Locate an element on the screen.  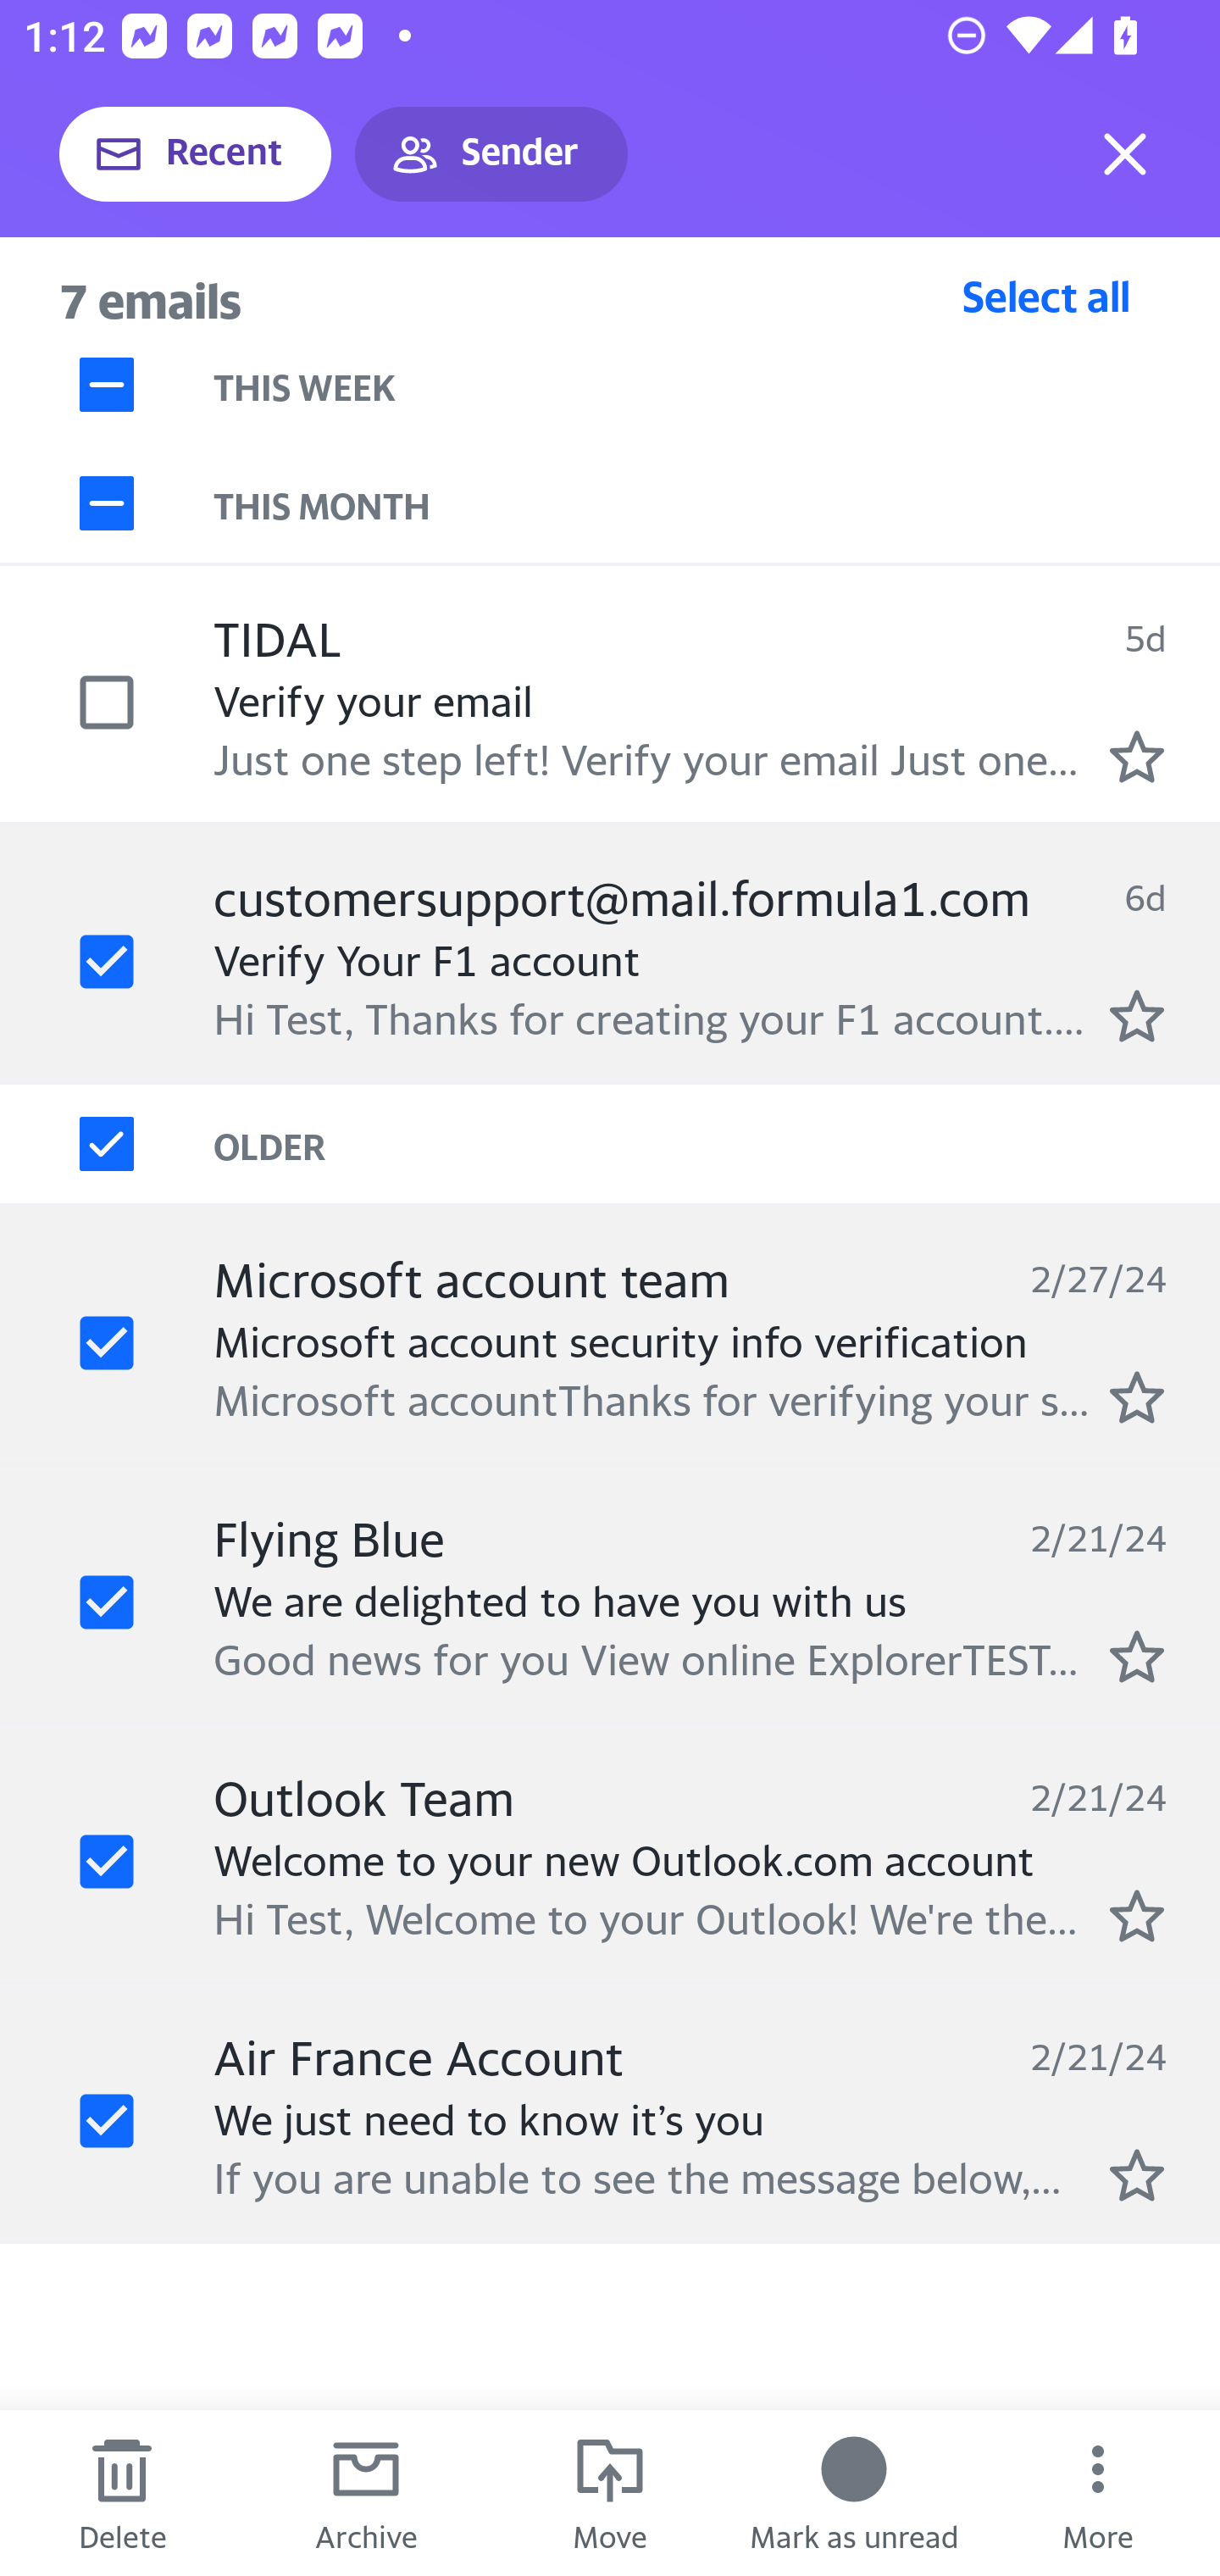
More is located at coordinates (1098, 2493).